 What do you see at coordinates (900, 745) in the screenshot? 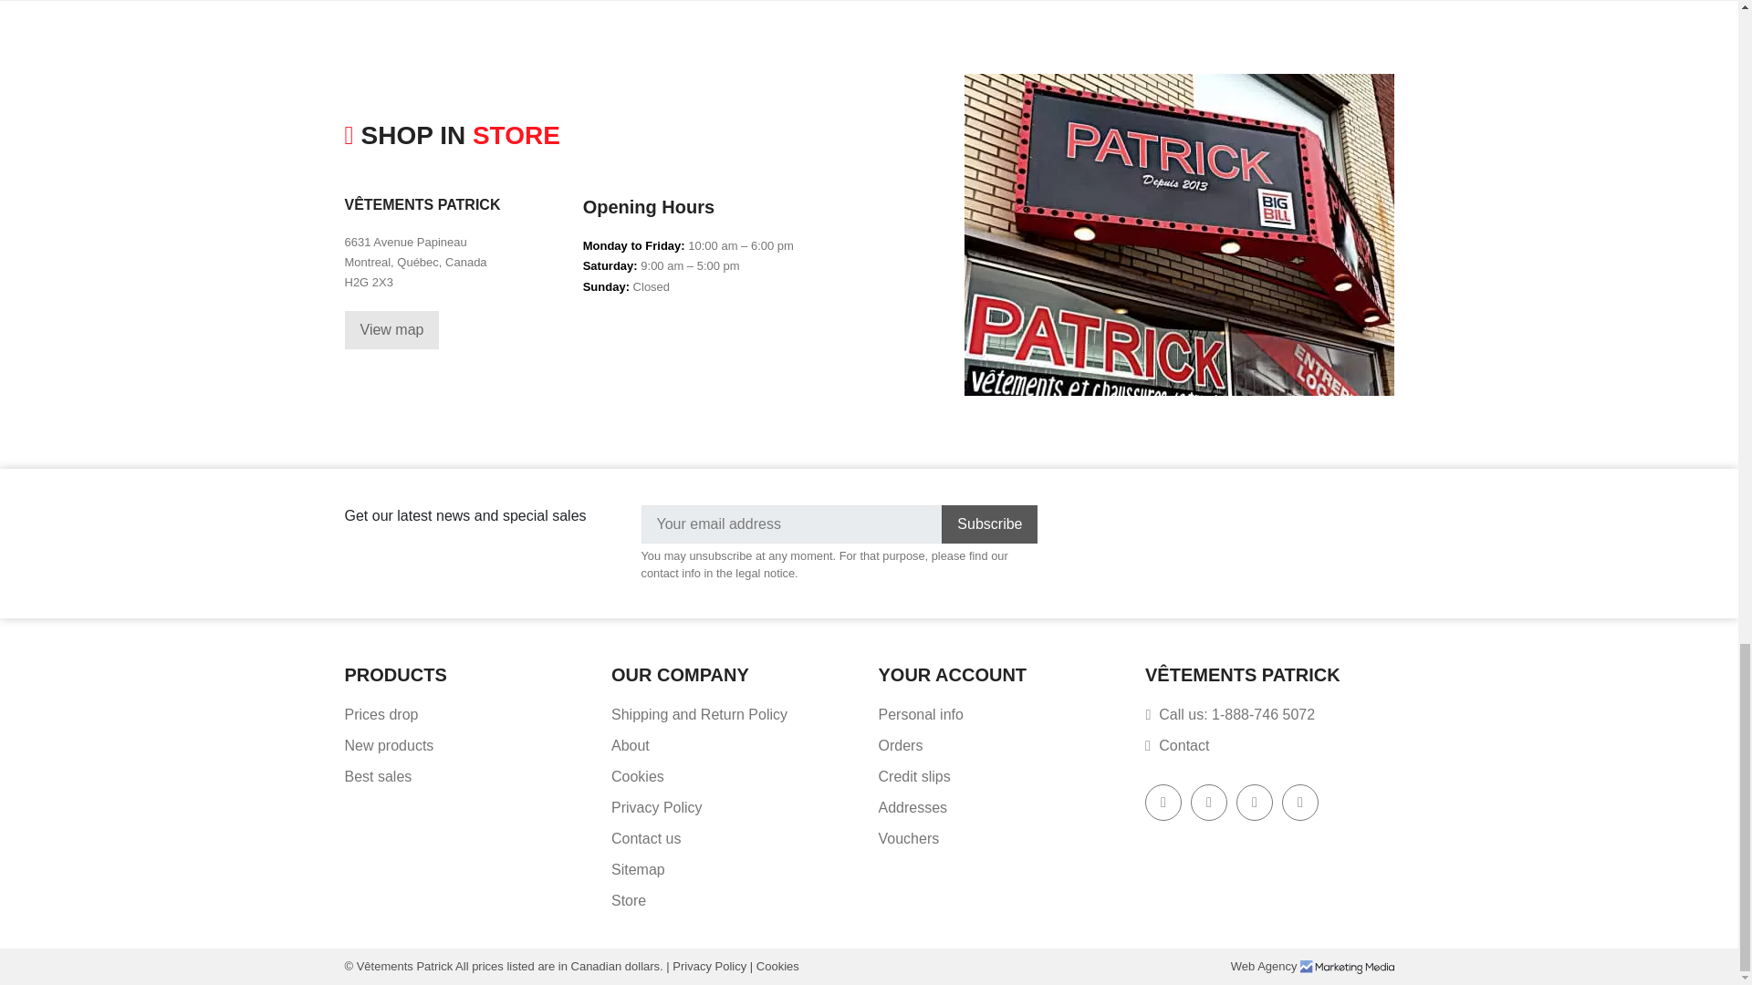
I see `Orders` at bounding box center [900, 745].